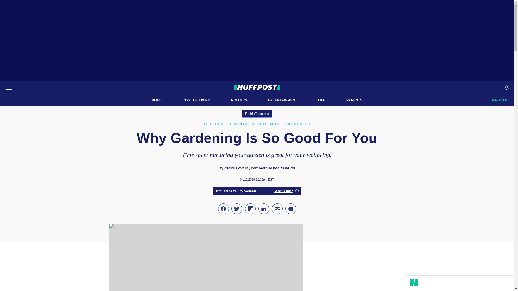  I want to click on ENTERTAINMENT, so click(196, 100).